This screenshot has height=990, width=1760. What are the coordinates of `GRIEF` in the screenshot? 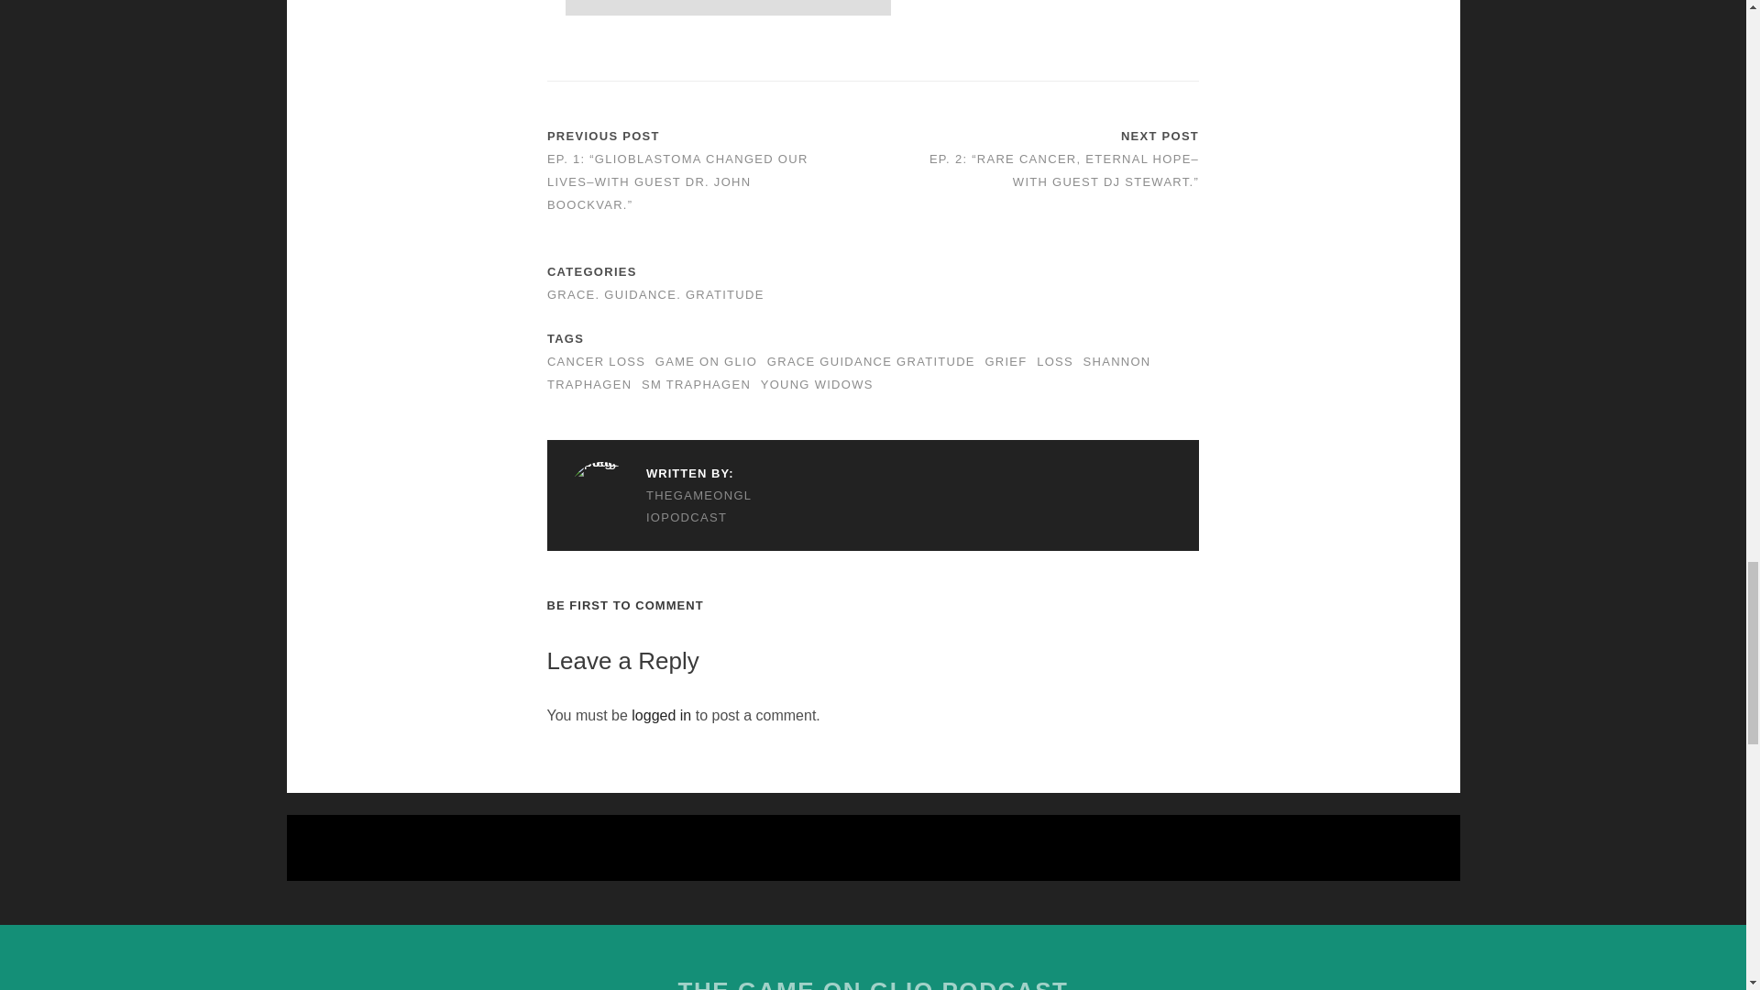 It's located at (1005, 361).